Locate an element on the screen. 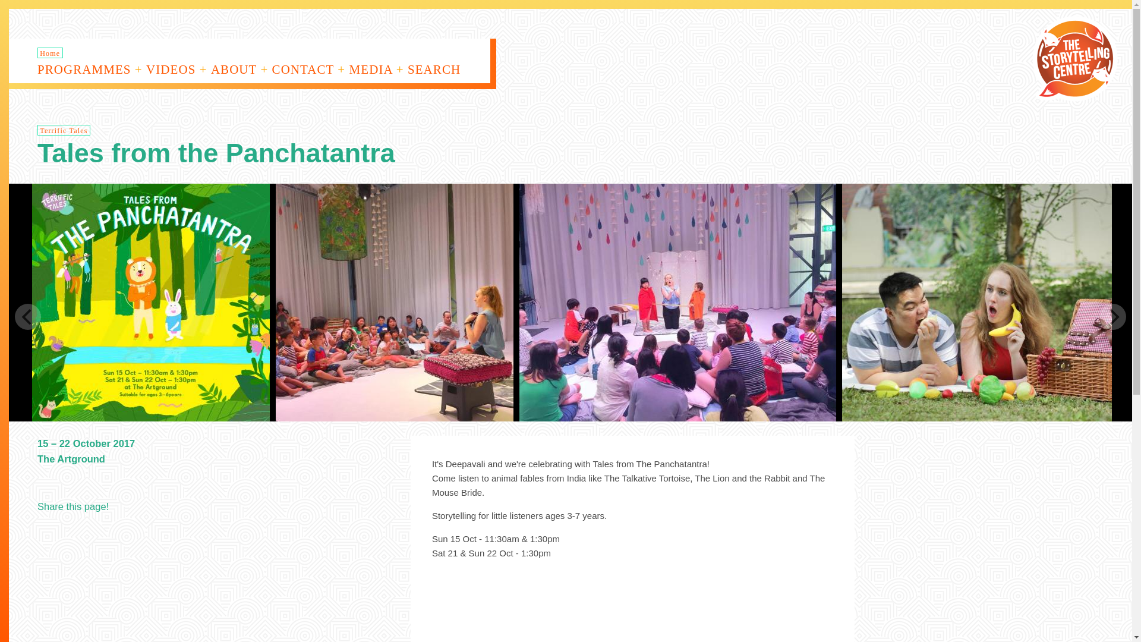  CONTACT is located at coordinates (309, 70).